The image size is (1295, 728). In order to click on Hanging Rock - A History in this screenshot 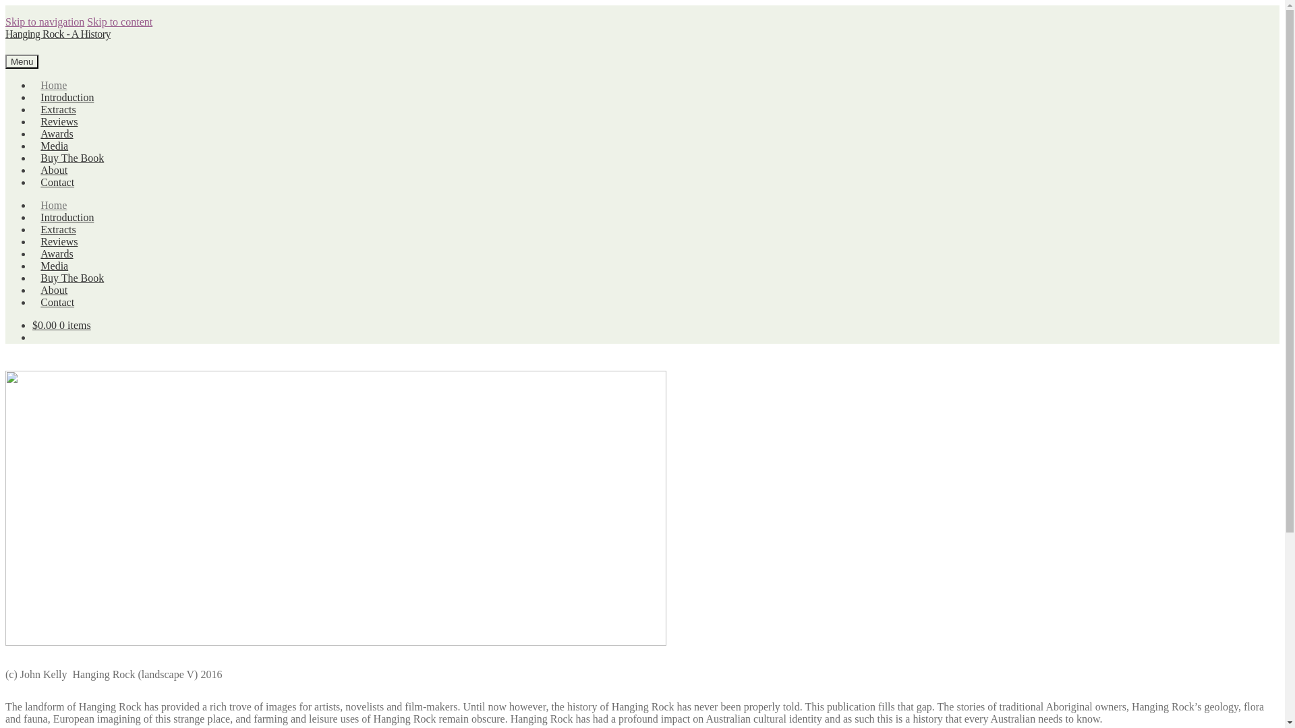, I will do `click(58, 34)`.